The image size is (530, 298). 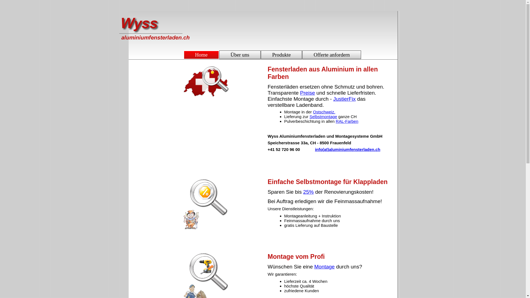 What do you see at coordinates (308, 192) in the screenshot?
I see `25%` at bounding box center [308, 192].